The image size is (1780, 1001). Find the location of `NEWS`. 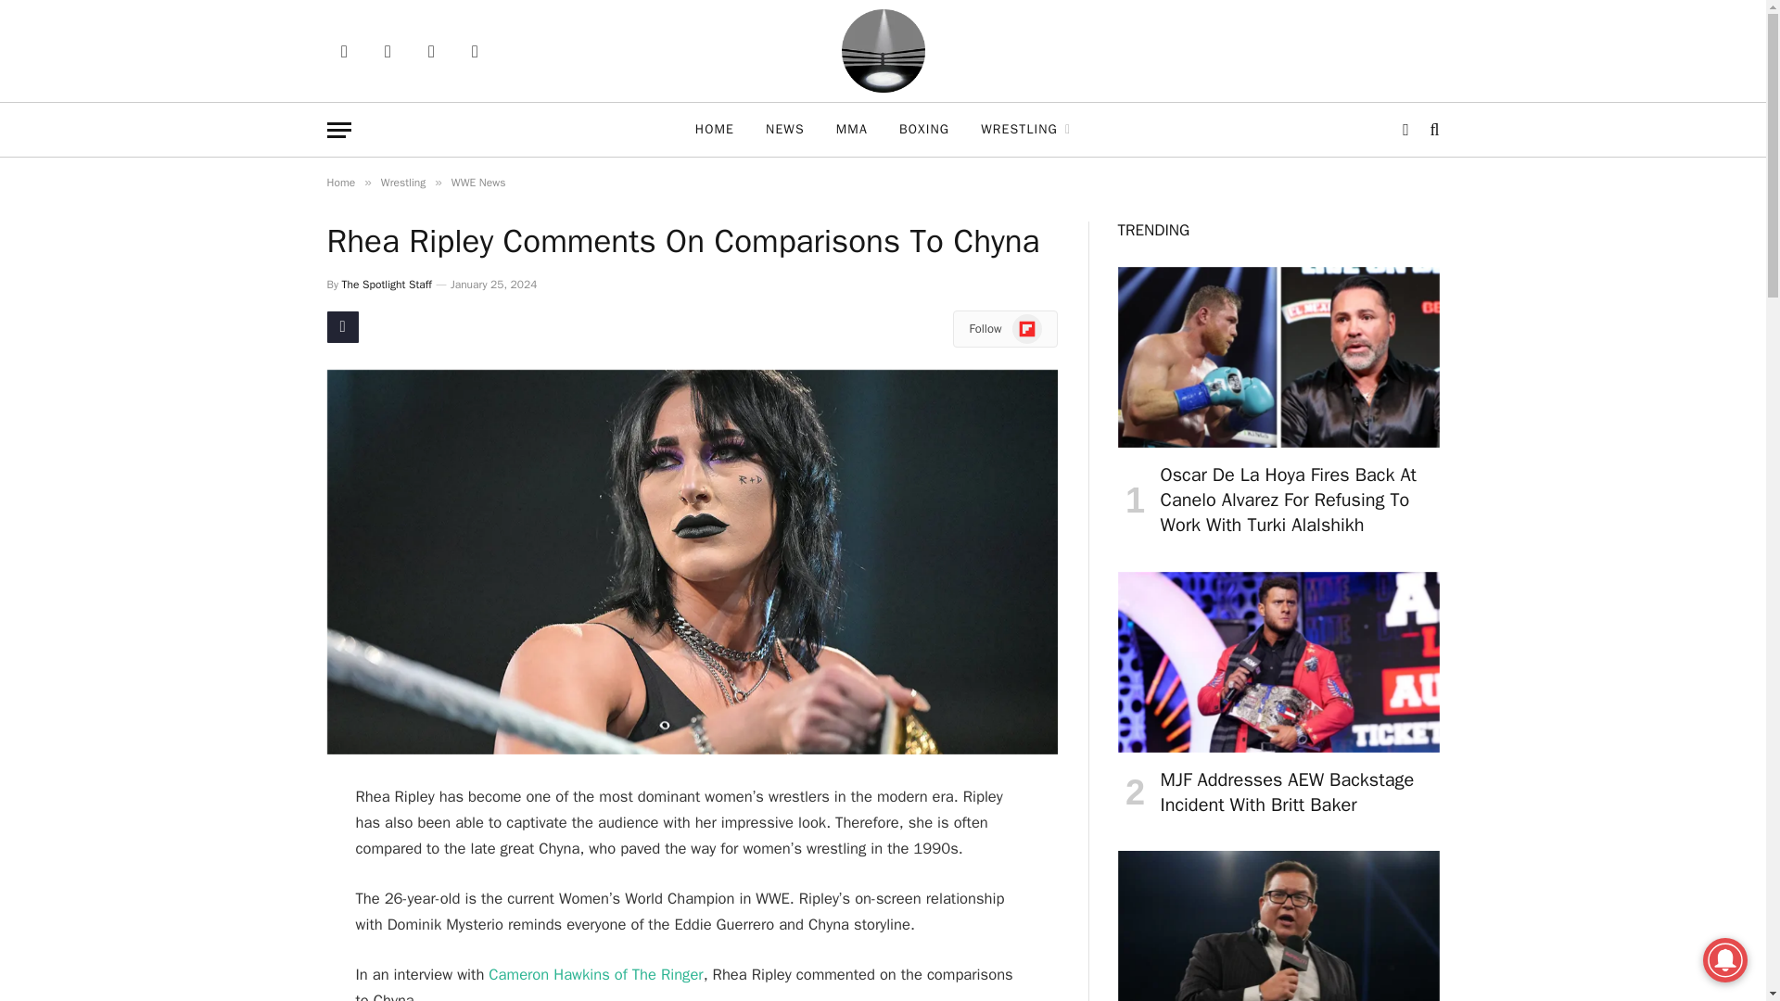

NEWS is located at coordinates (784, 130).